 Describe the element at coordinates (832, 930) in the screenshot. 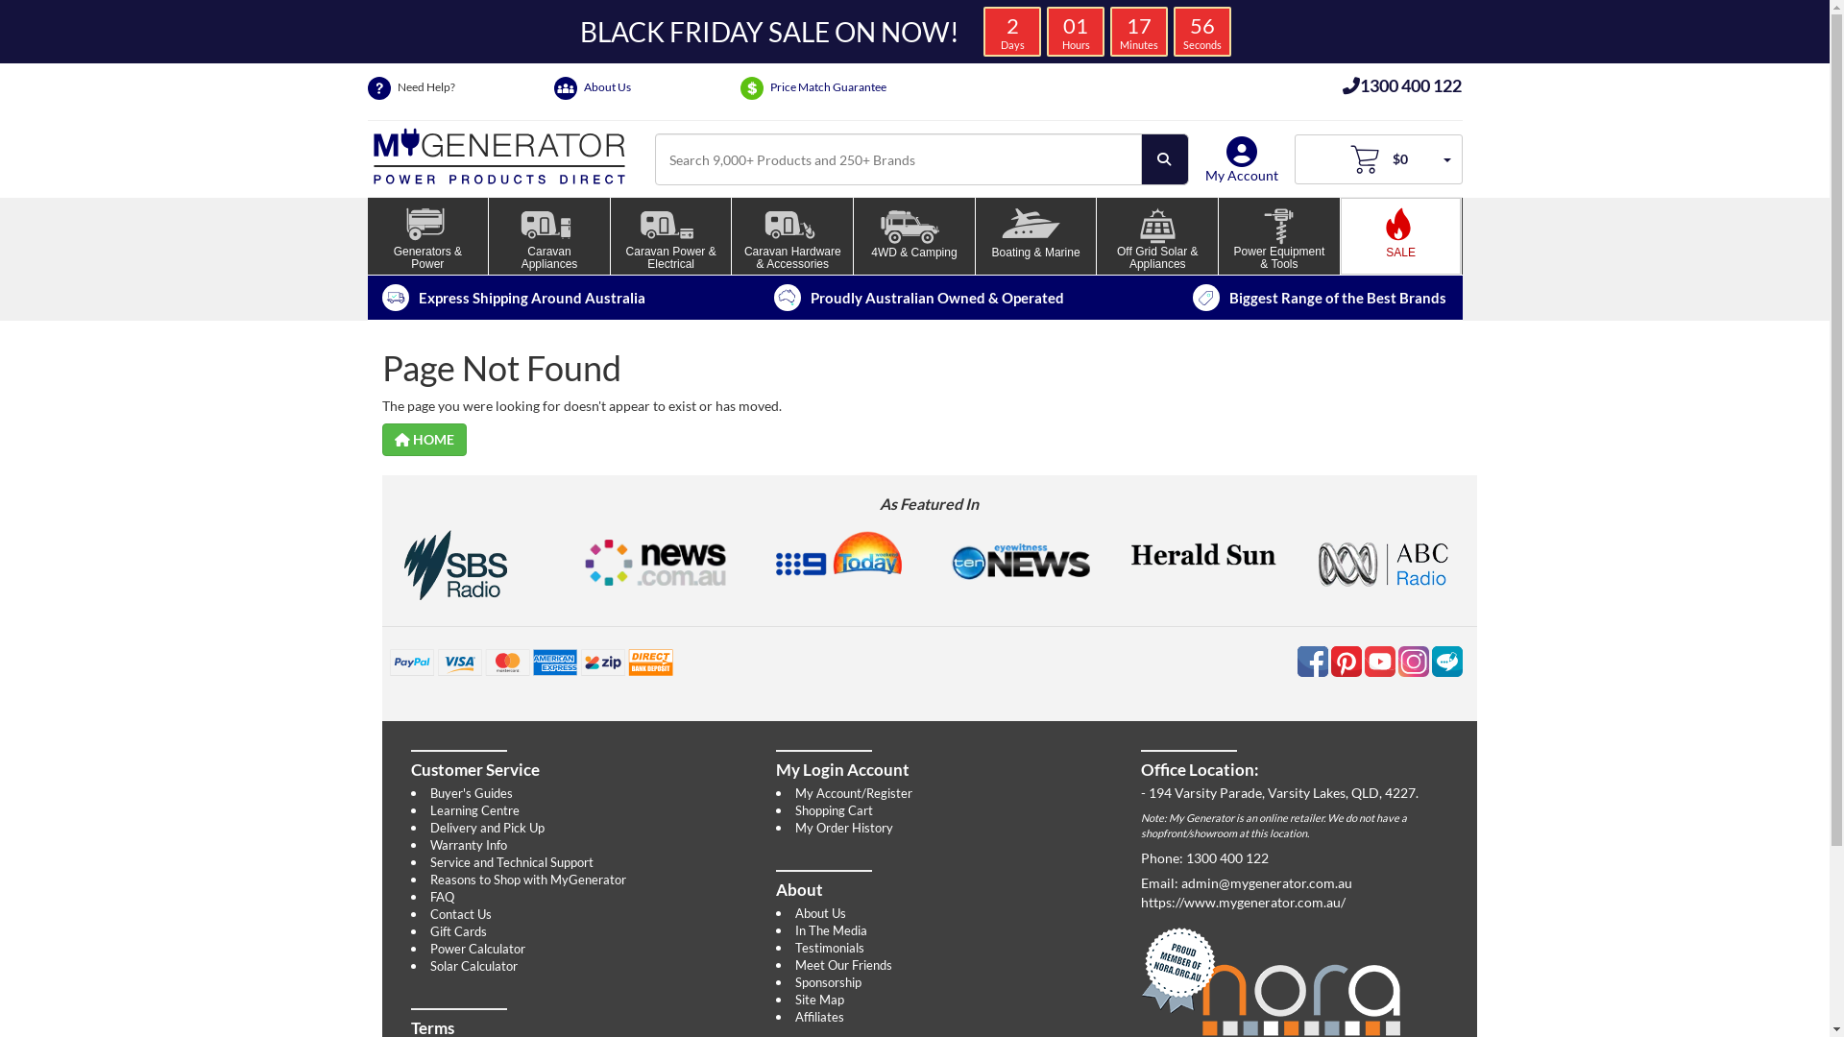

I see `In The Media` at that location.